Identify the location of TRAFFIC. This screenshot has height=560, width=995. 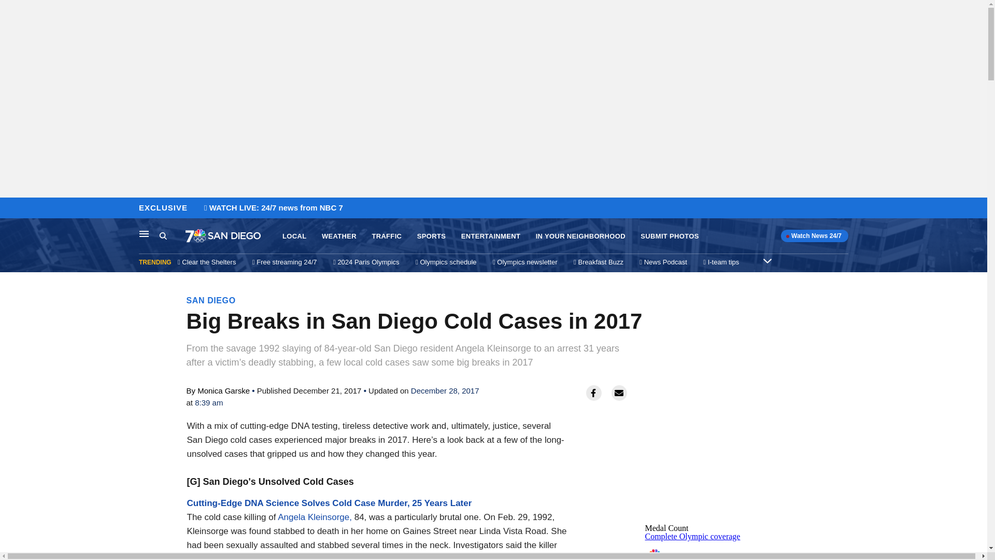
(387, 236).